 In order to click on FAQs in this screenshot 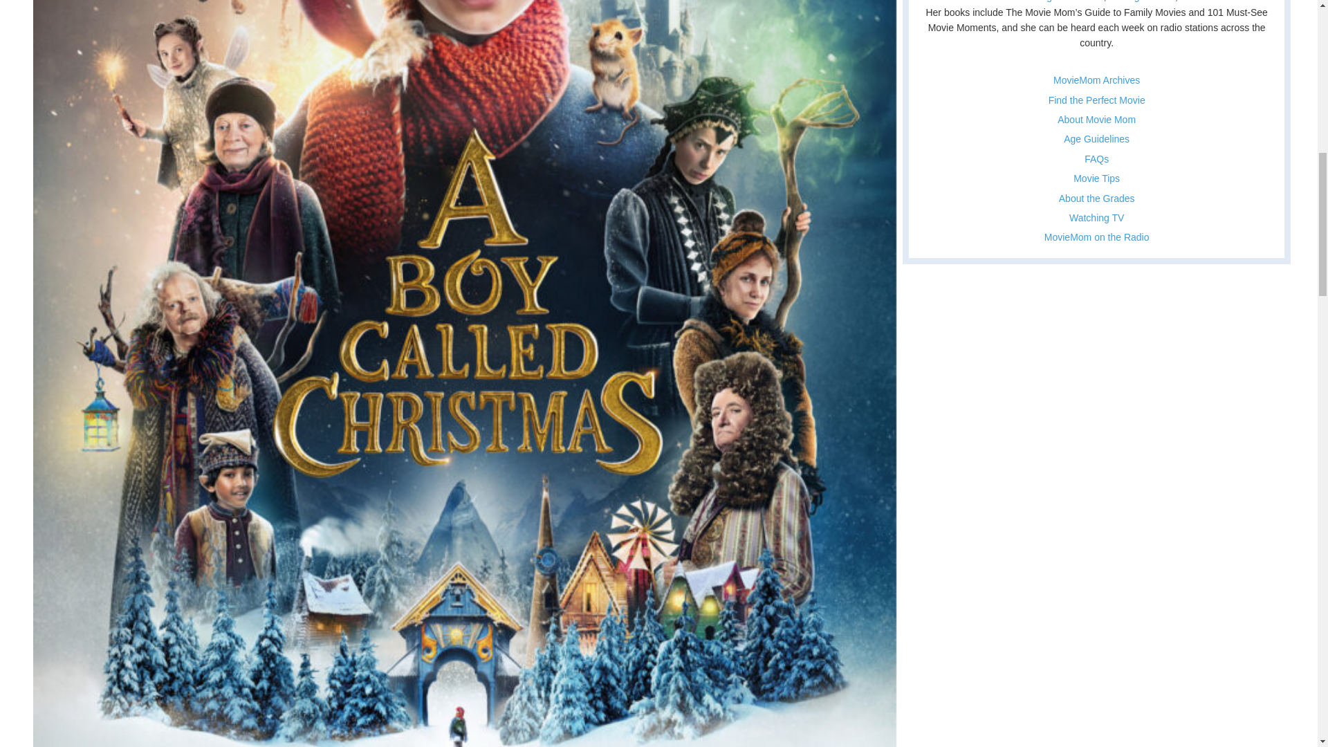, I will do `click(1097, 159)`.